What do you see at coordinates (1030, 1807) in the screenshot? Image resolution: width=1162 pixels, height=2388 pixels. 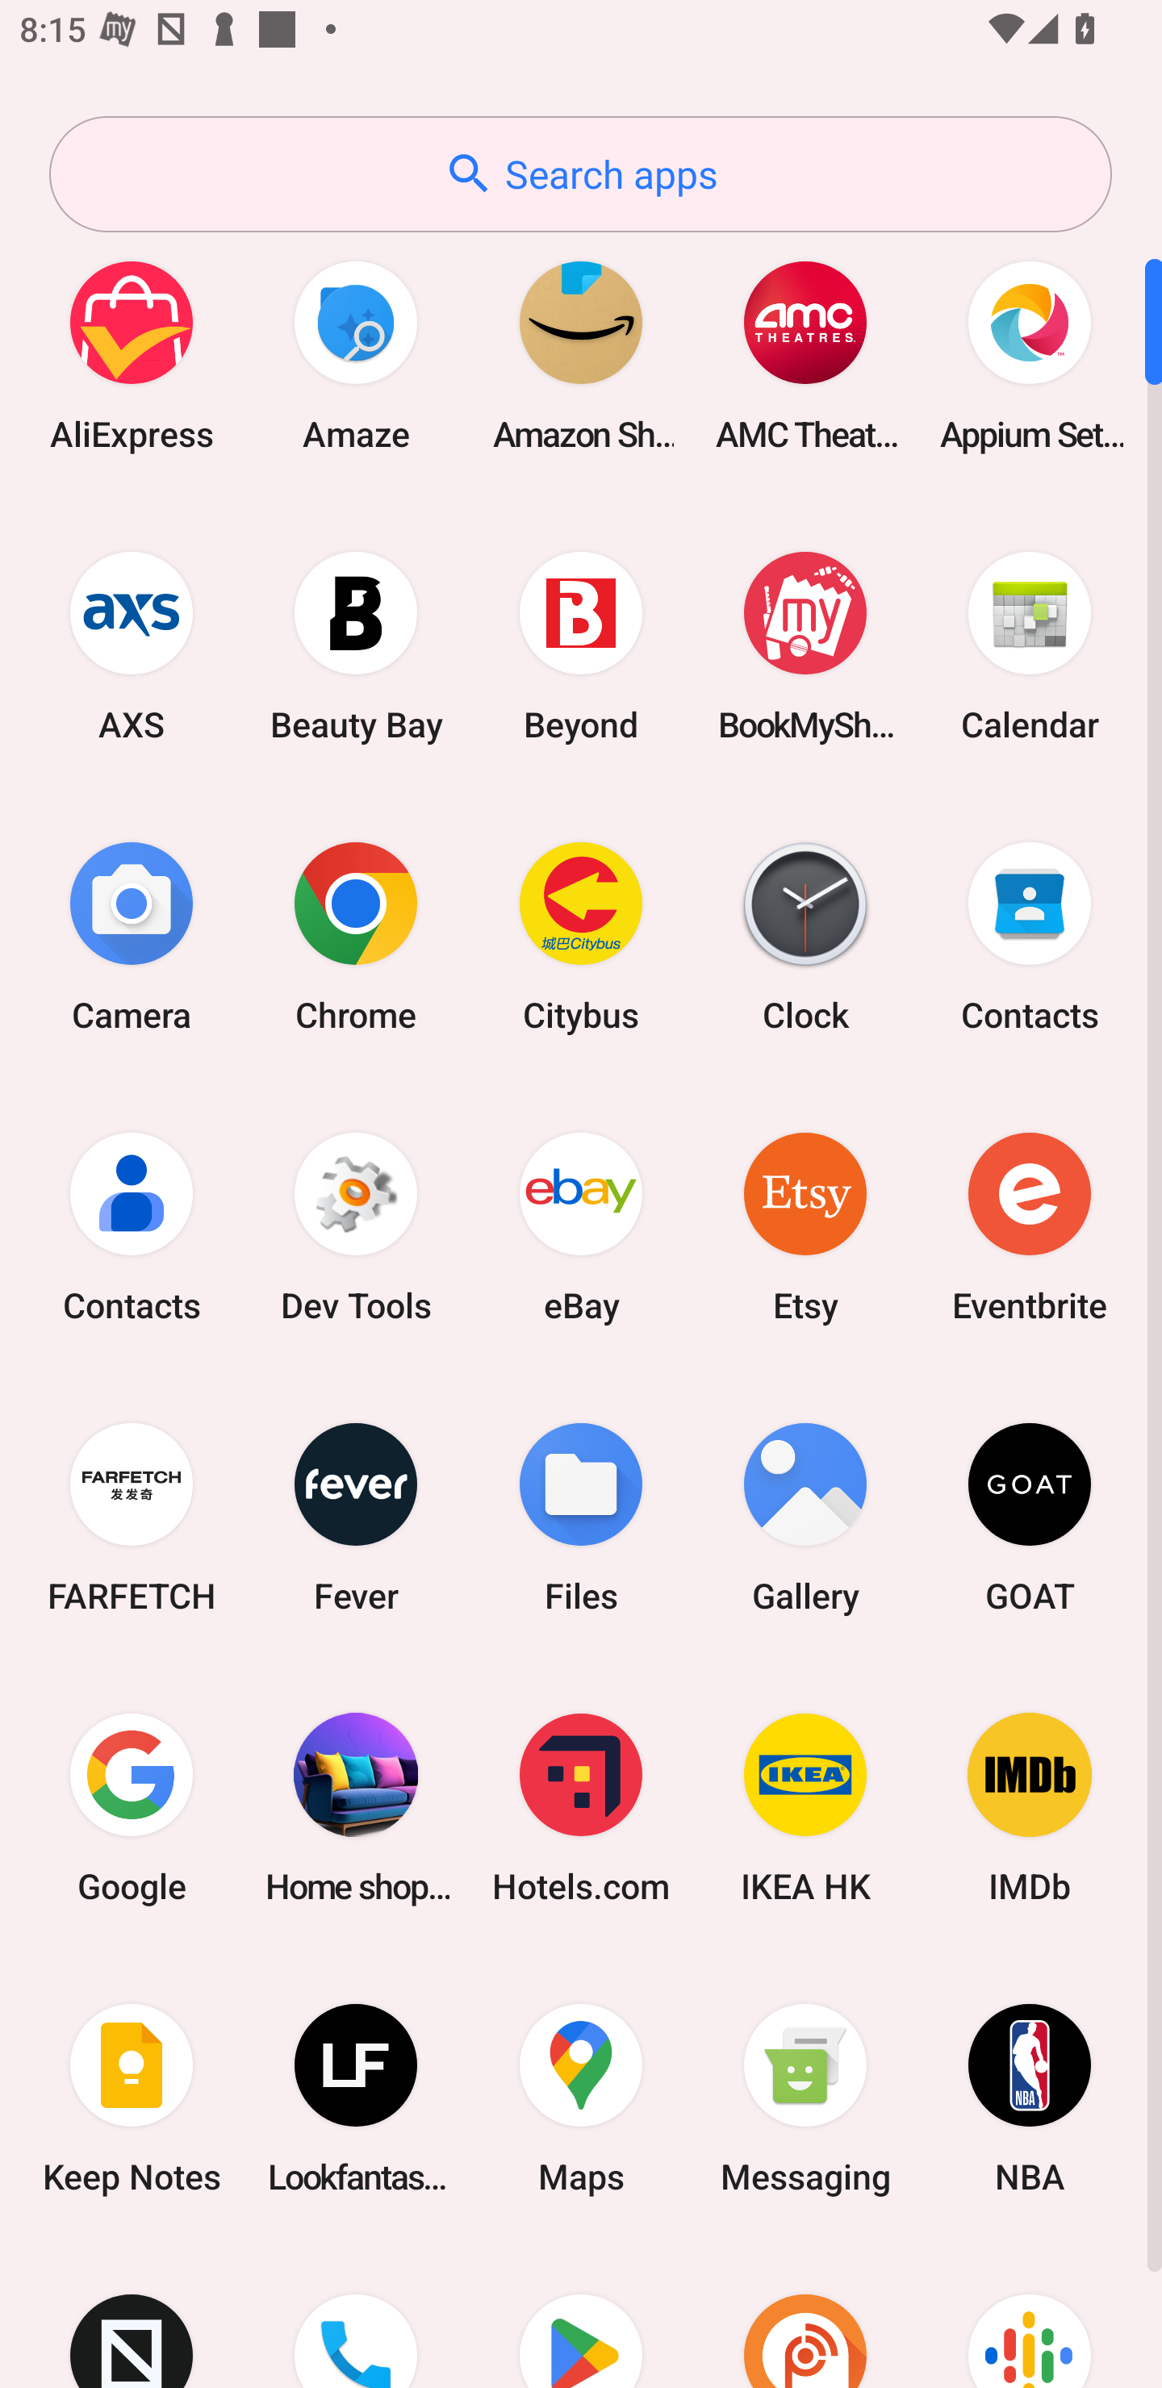 I see `IMDb` at bounding box center [1030, 1807].